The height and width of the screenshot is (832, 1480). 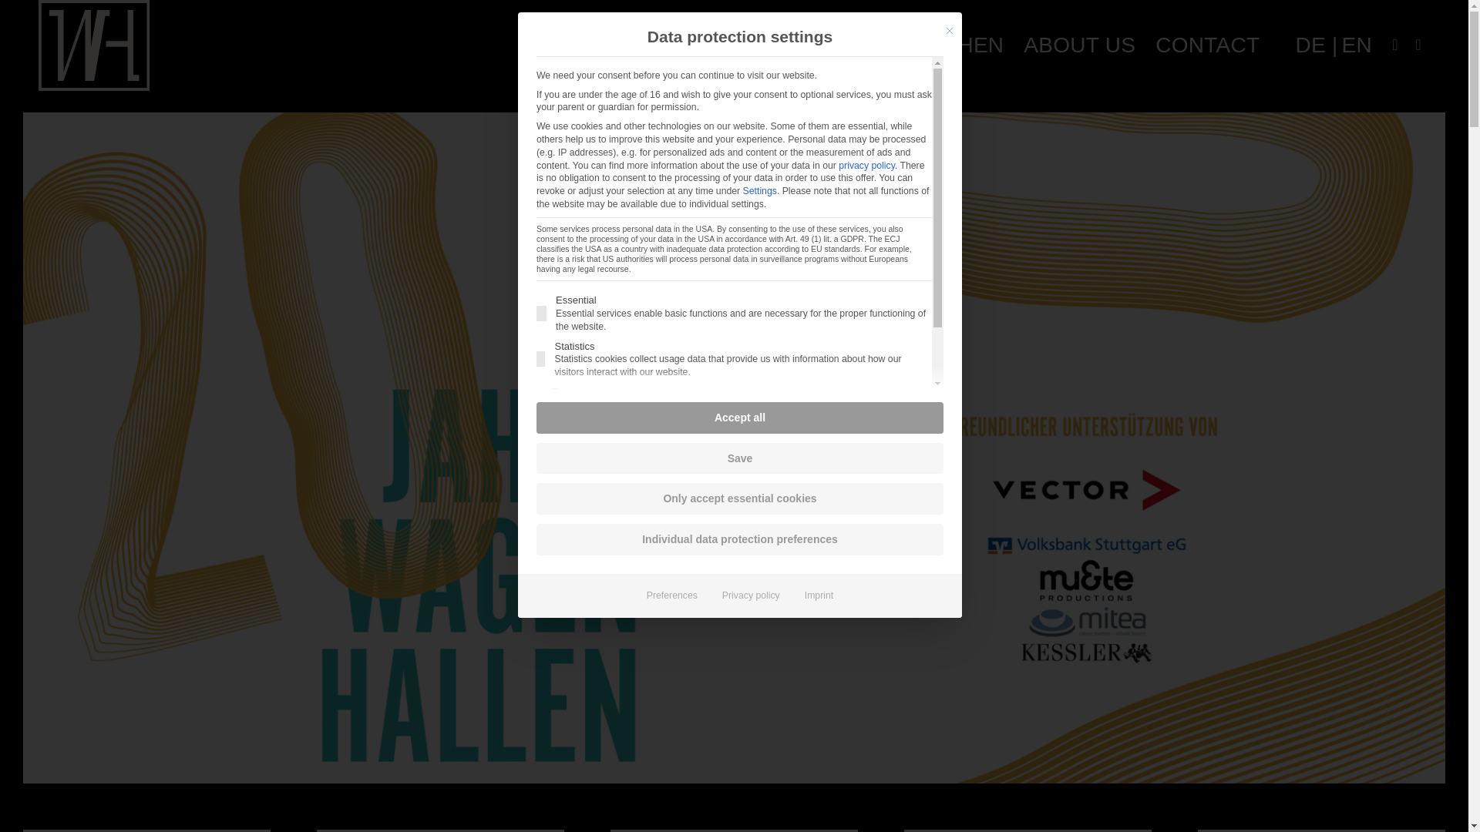 I want to click on ABOUT US, so click(x=1079, y=45).